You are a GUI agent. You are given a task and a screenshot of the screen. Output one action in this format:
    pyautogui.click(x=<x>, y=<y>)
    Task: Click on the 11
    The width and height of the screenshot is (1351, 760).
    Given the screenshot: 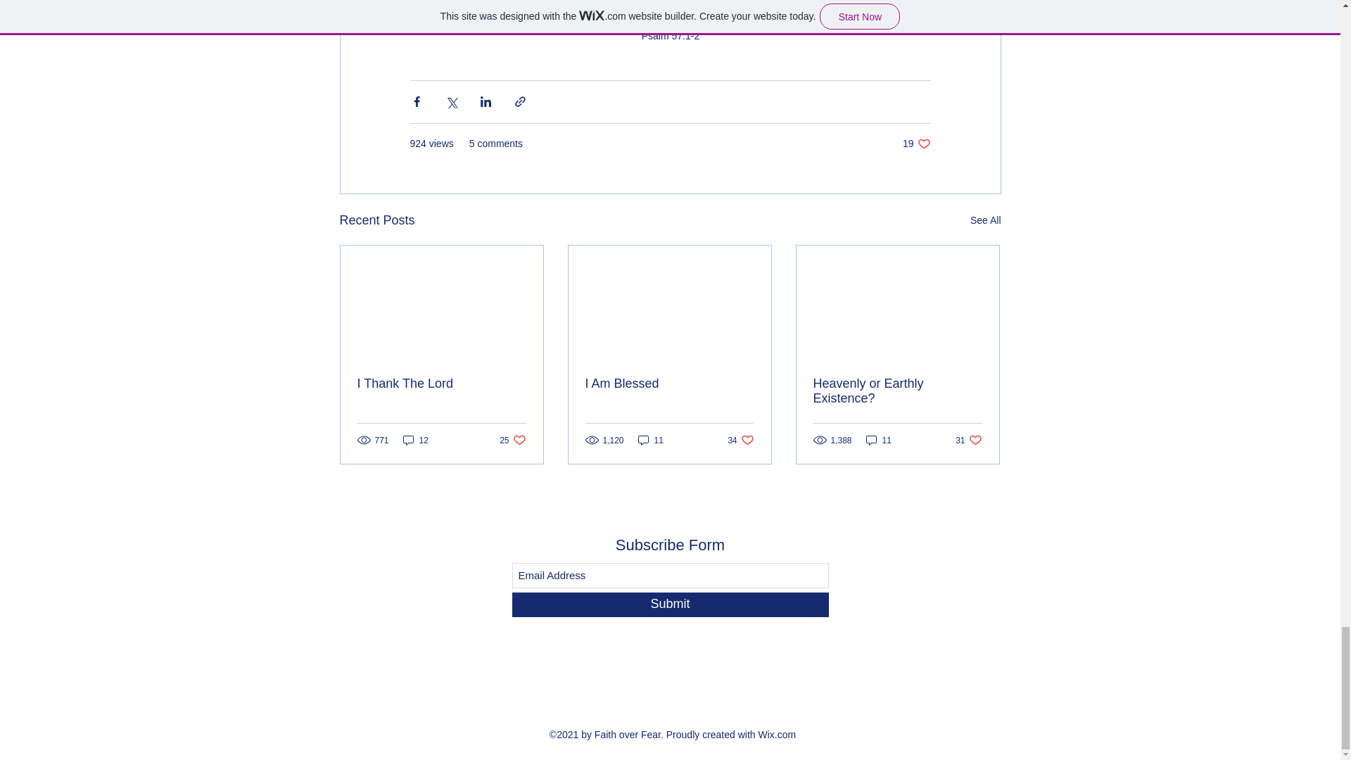 What is the action you would take?
    pyautogui.click(x=985, y=221)
    